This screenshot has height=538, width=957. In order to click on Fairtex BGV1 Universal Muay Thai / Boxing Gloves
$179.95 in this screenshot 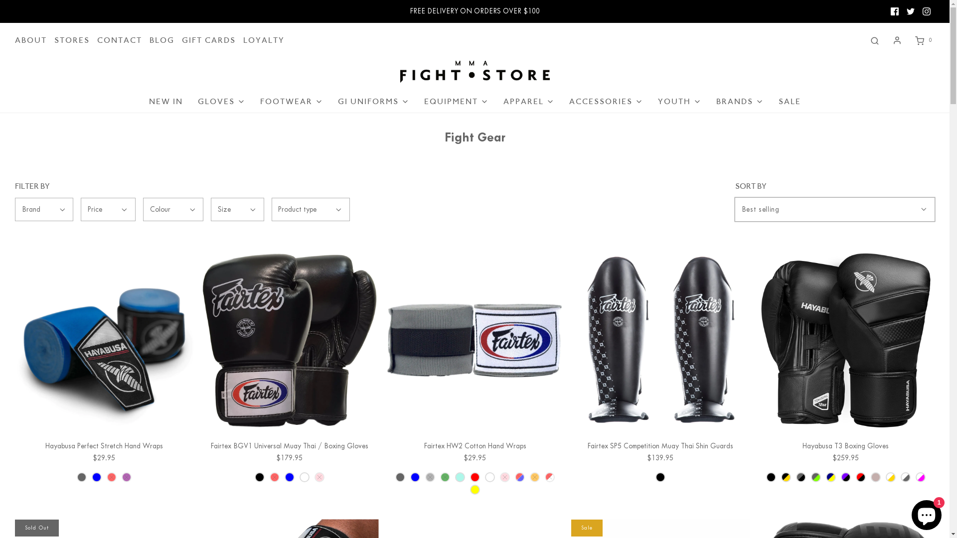, I will do `click(289, 461)`.